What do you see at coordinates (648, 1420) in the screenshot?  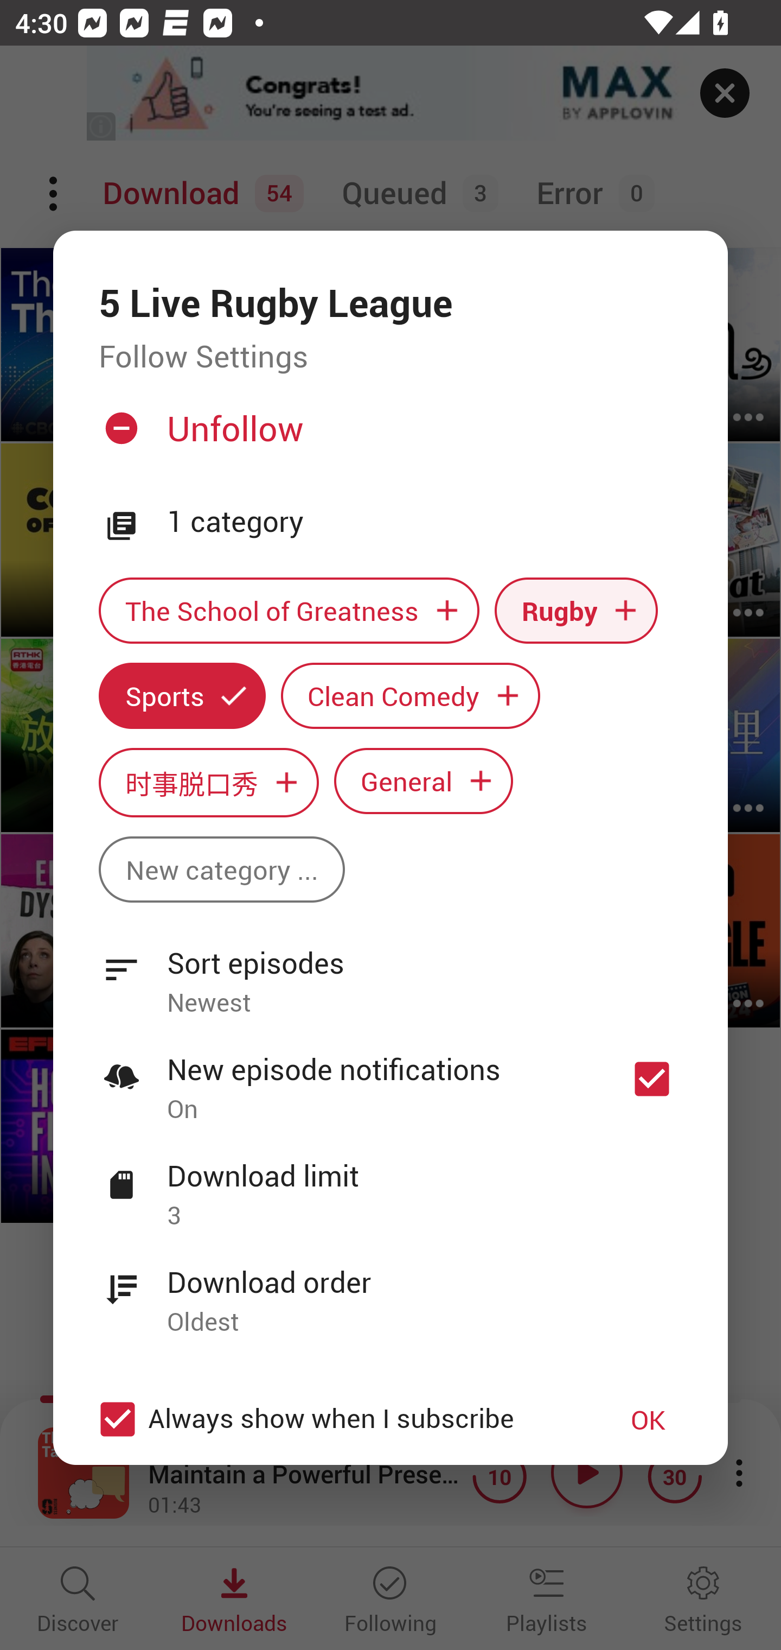 I see `OK` at bounding box center [648, 1420].